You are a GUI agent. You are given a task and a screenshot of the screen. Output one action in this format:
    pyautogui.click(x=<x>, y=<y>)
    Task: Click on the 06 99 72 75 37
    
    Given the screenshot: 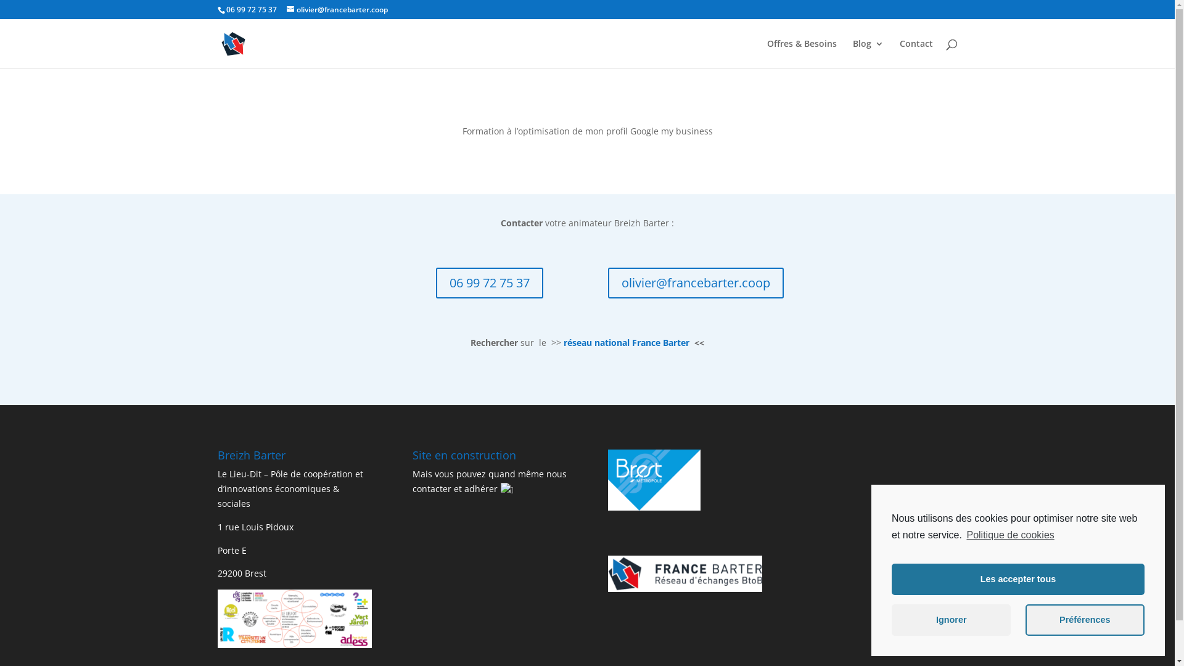 What is the action you would take?
    pyautogui.click(x=490, y=283)
    